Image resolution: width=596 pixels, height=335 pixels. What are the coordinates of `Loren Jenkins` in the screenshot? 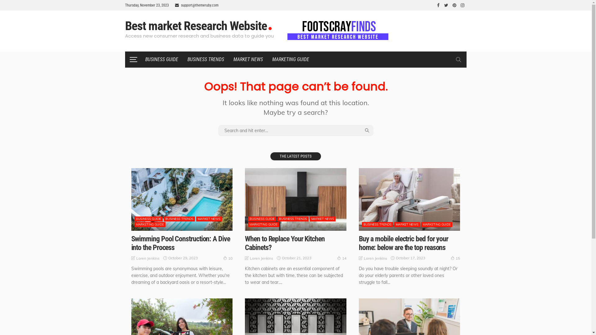 It's located at (376, 258).